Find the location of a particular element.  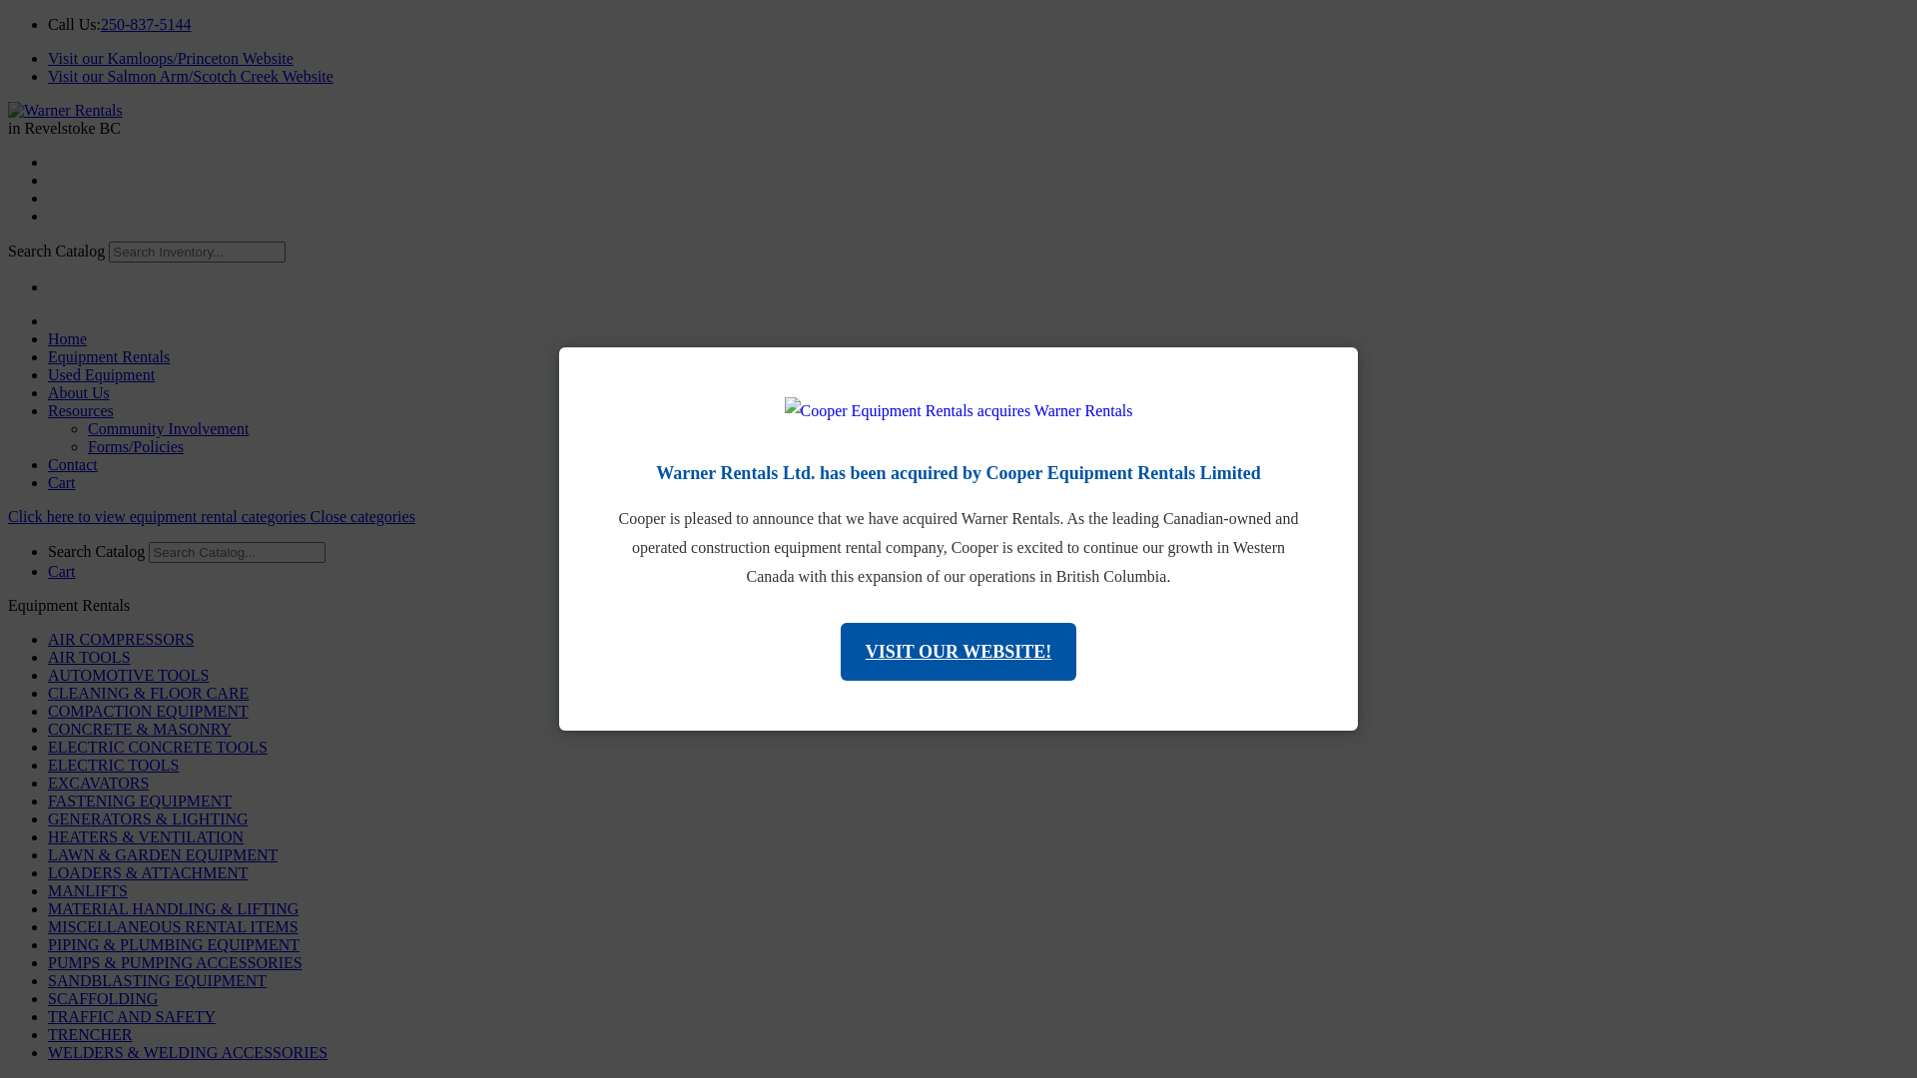

FASTENING EQUIPMENT is located at coordinates (140, 801).